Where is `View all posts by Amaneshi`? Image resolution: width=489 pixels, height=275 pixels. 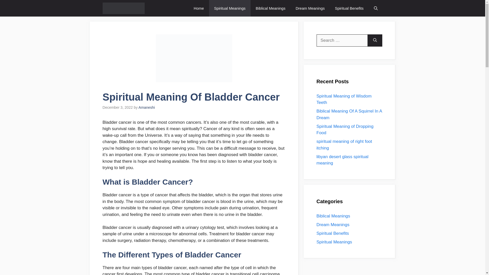 View all posts by Amaneshi is located at coordinates (147, 107).